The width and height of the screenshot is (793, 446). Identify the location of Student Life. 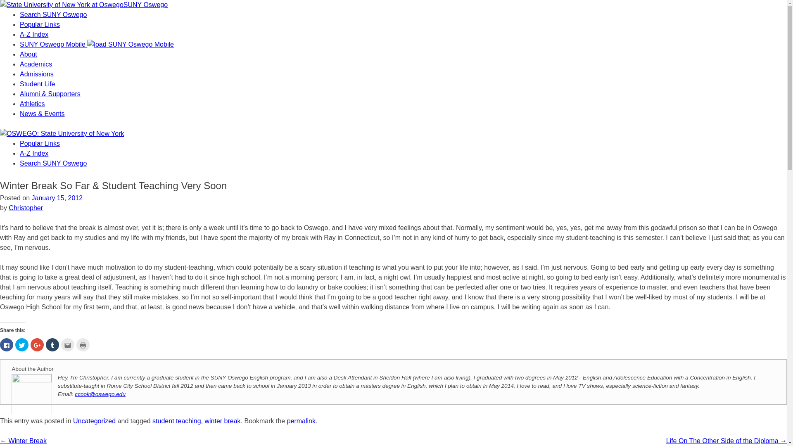
(37, 84).